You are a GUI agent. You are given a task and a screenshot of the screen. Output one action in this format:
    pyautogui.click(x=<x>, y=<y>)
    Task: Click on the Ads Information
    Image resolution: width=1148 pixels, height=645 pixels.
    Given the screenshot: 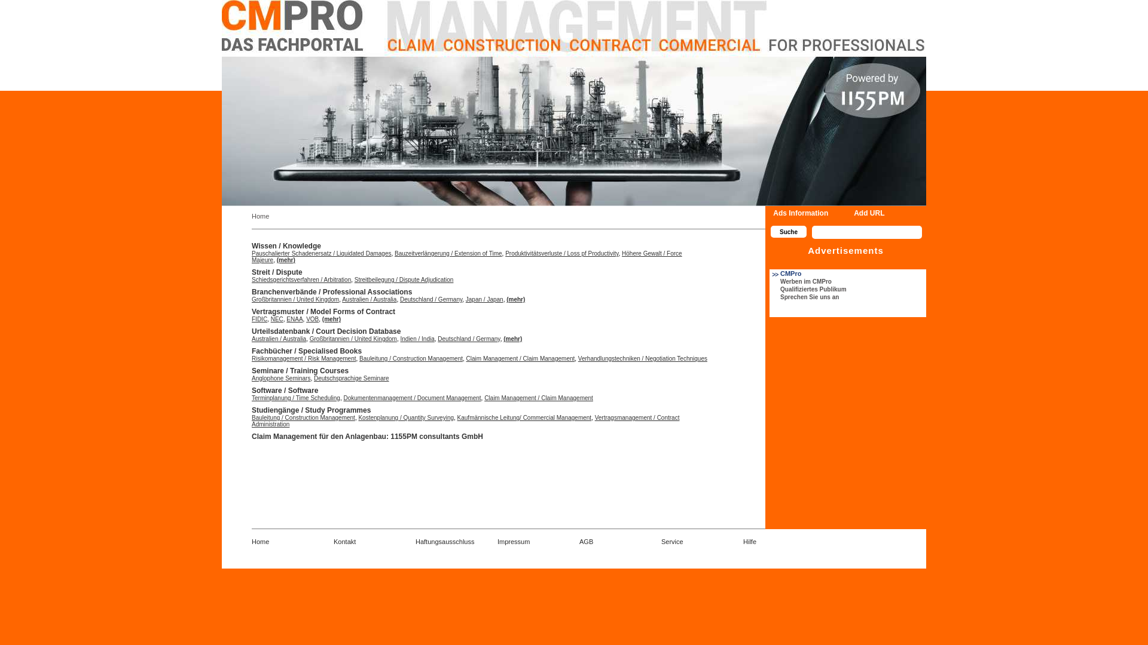 What is the action you would take?
    pyautogui.click(x=800, y=213)
    